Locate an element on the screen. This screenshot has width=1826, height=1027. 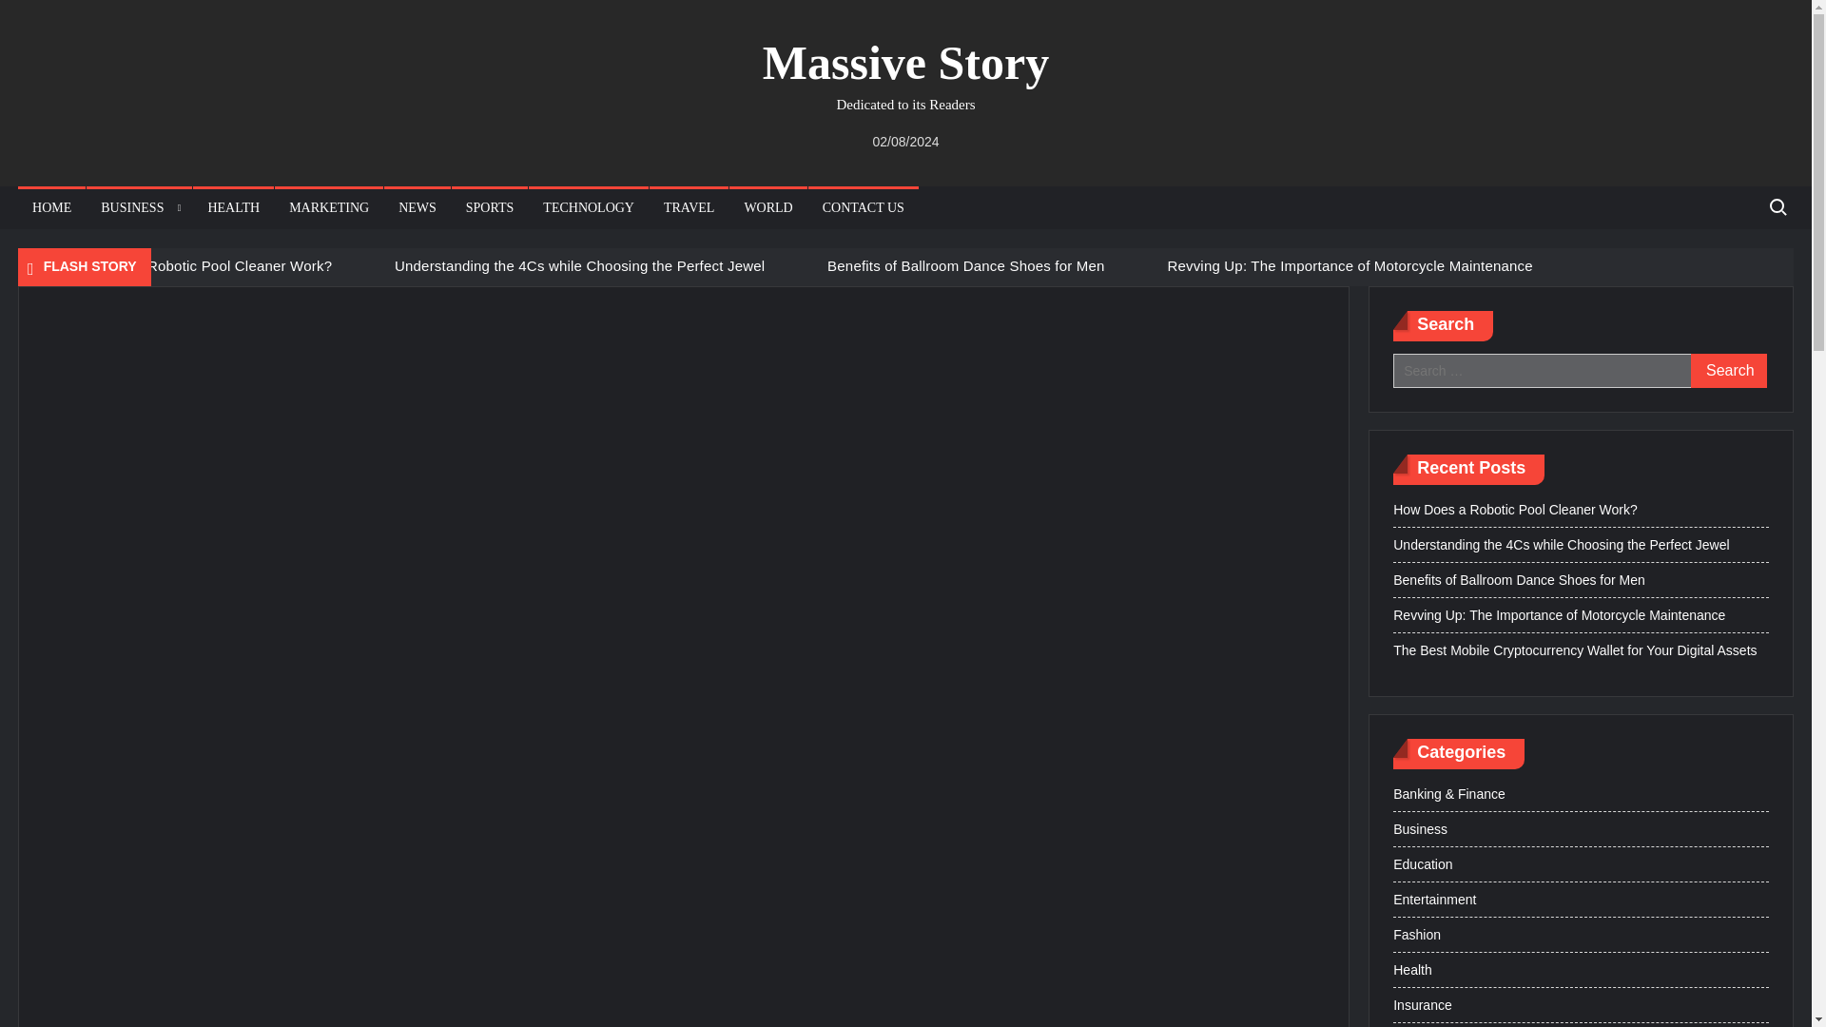
How Does a Robotic Pool Cleaner Work? is located at coordinates (198, 264).